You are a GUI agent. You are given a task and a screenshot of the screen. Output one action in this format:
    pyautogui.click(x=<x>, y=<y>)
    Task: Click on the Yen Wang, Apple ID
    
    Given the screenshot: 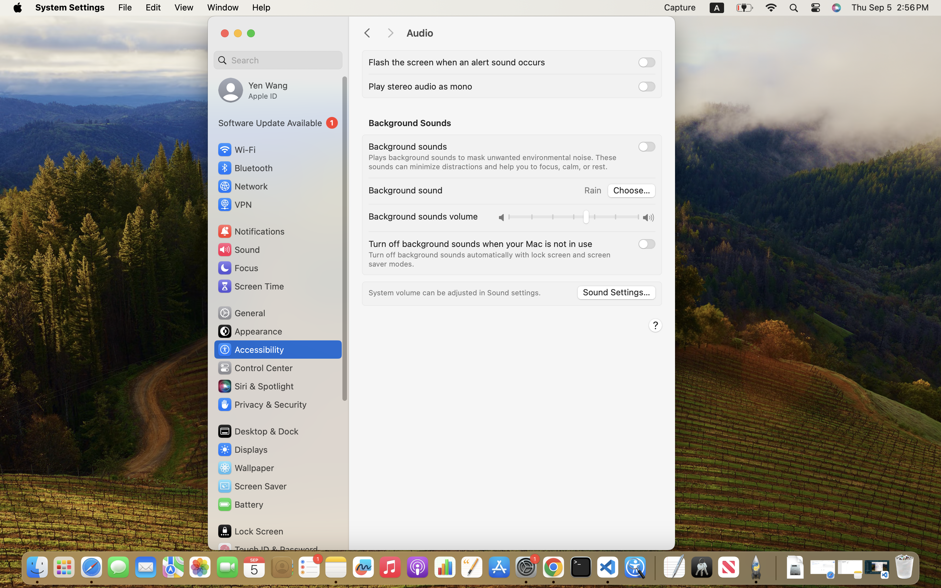 What is the action you would take?
    pyautogui.click(x=253, y=90)
    